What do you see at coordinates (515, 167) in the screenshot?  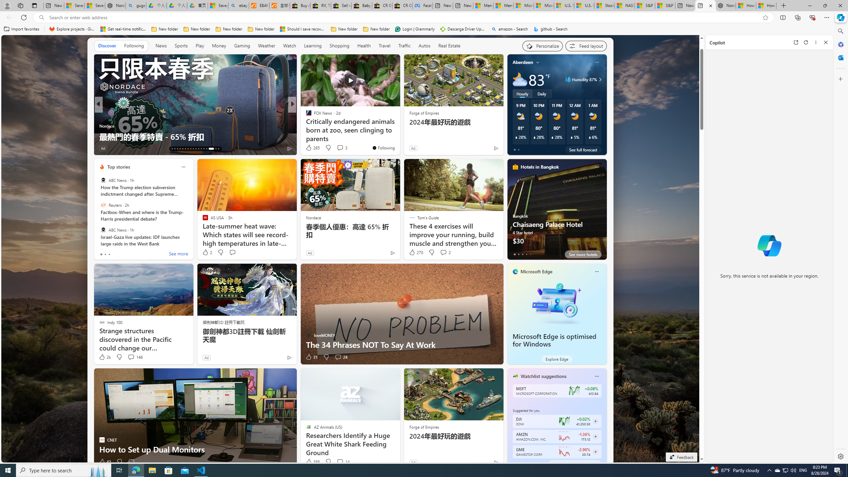 I see `hotels-header-icon` at bounding box center [515, 167].